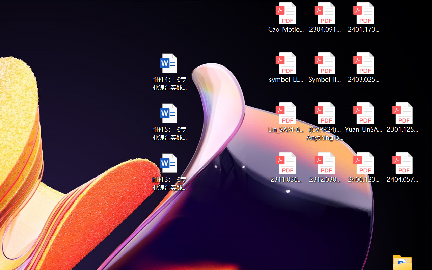 This screenshot has width=432, height=270. Describe the element at coordinates (364, 167) in the screenshot. I see `2406.12373v2.pdf` at that location.